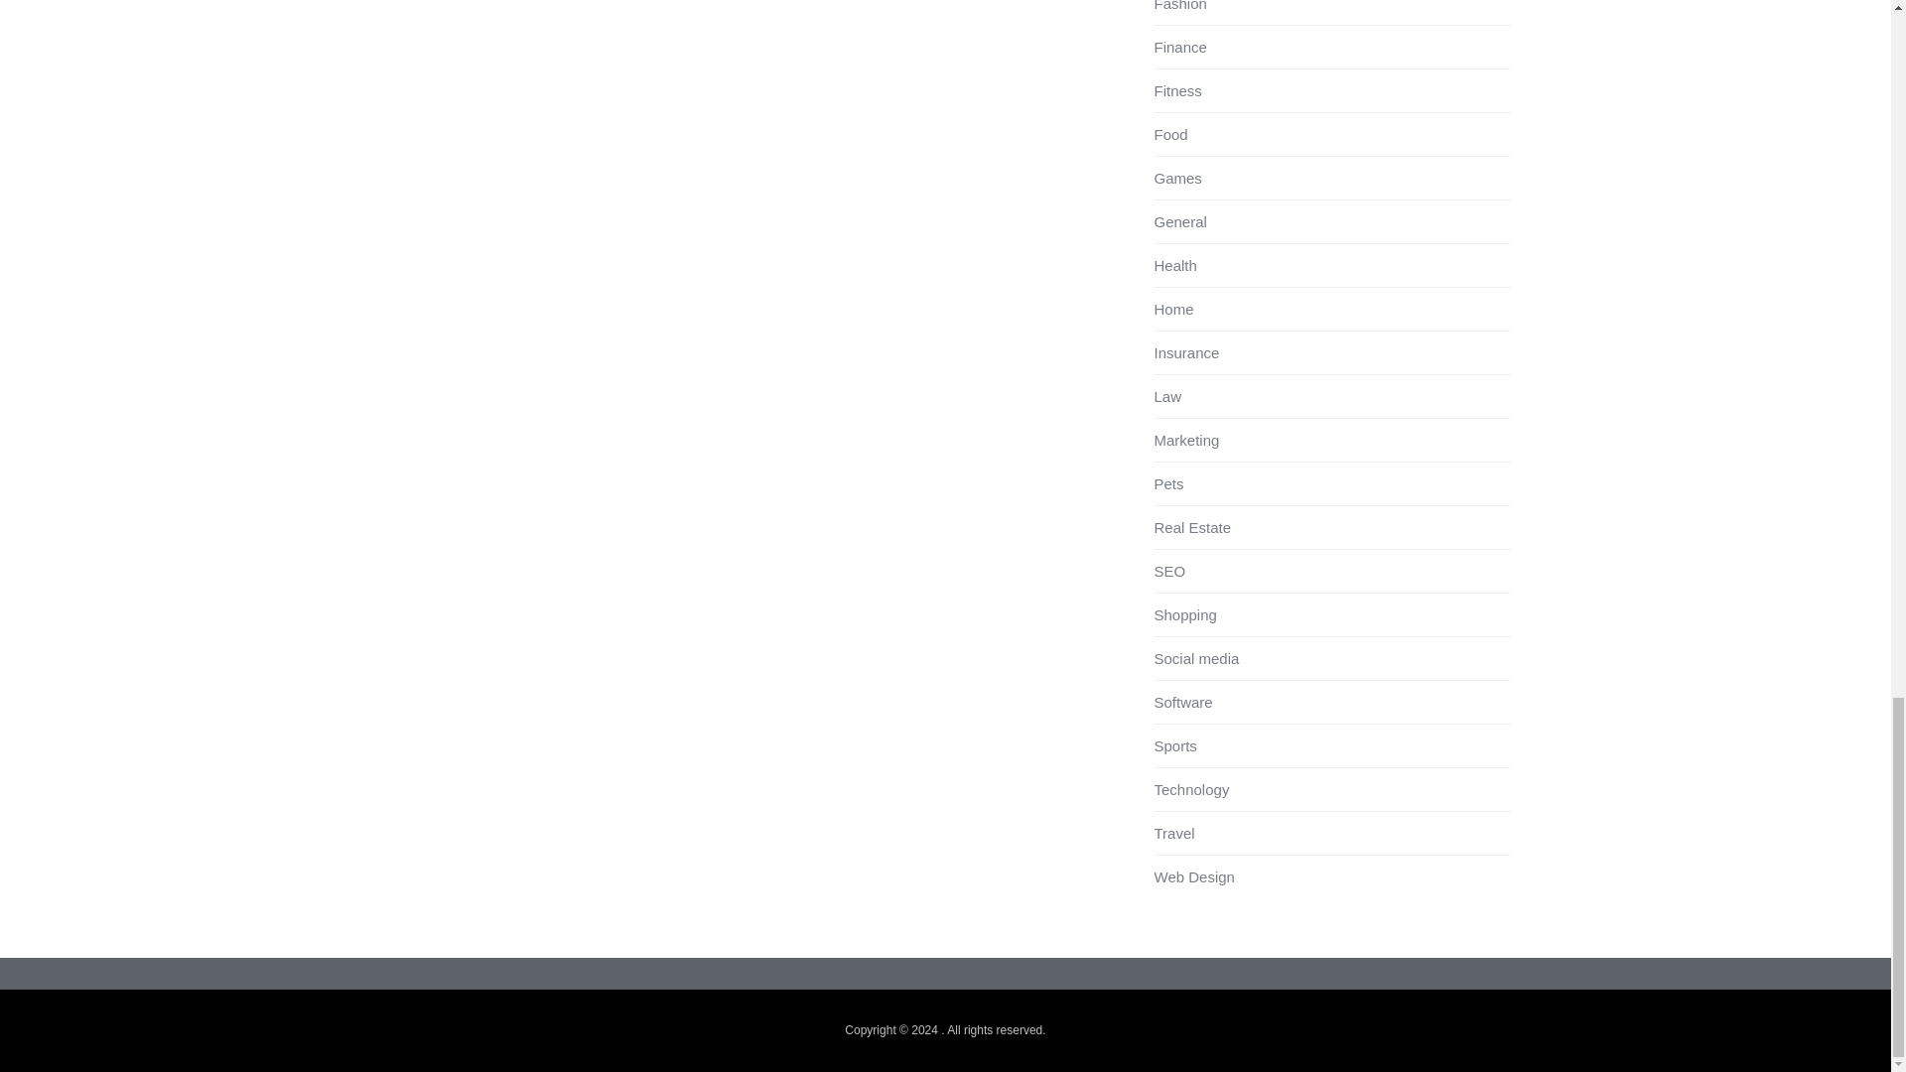 The height and width of the screenshot is (1072, 1906). Describe the element at coordinates (1172, 309) in the screenshot. I see `Home` at that location.